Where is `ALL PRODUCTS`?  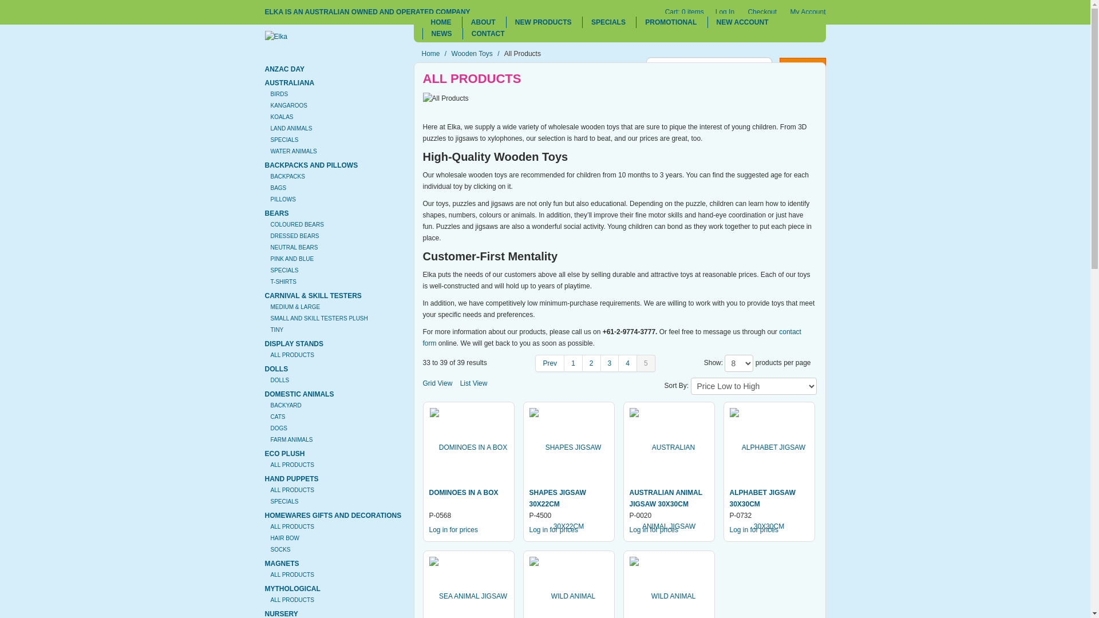 ALL PRODUCTS is located at coordinates (292, 490).